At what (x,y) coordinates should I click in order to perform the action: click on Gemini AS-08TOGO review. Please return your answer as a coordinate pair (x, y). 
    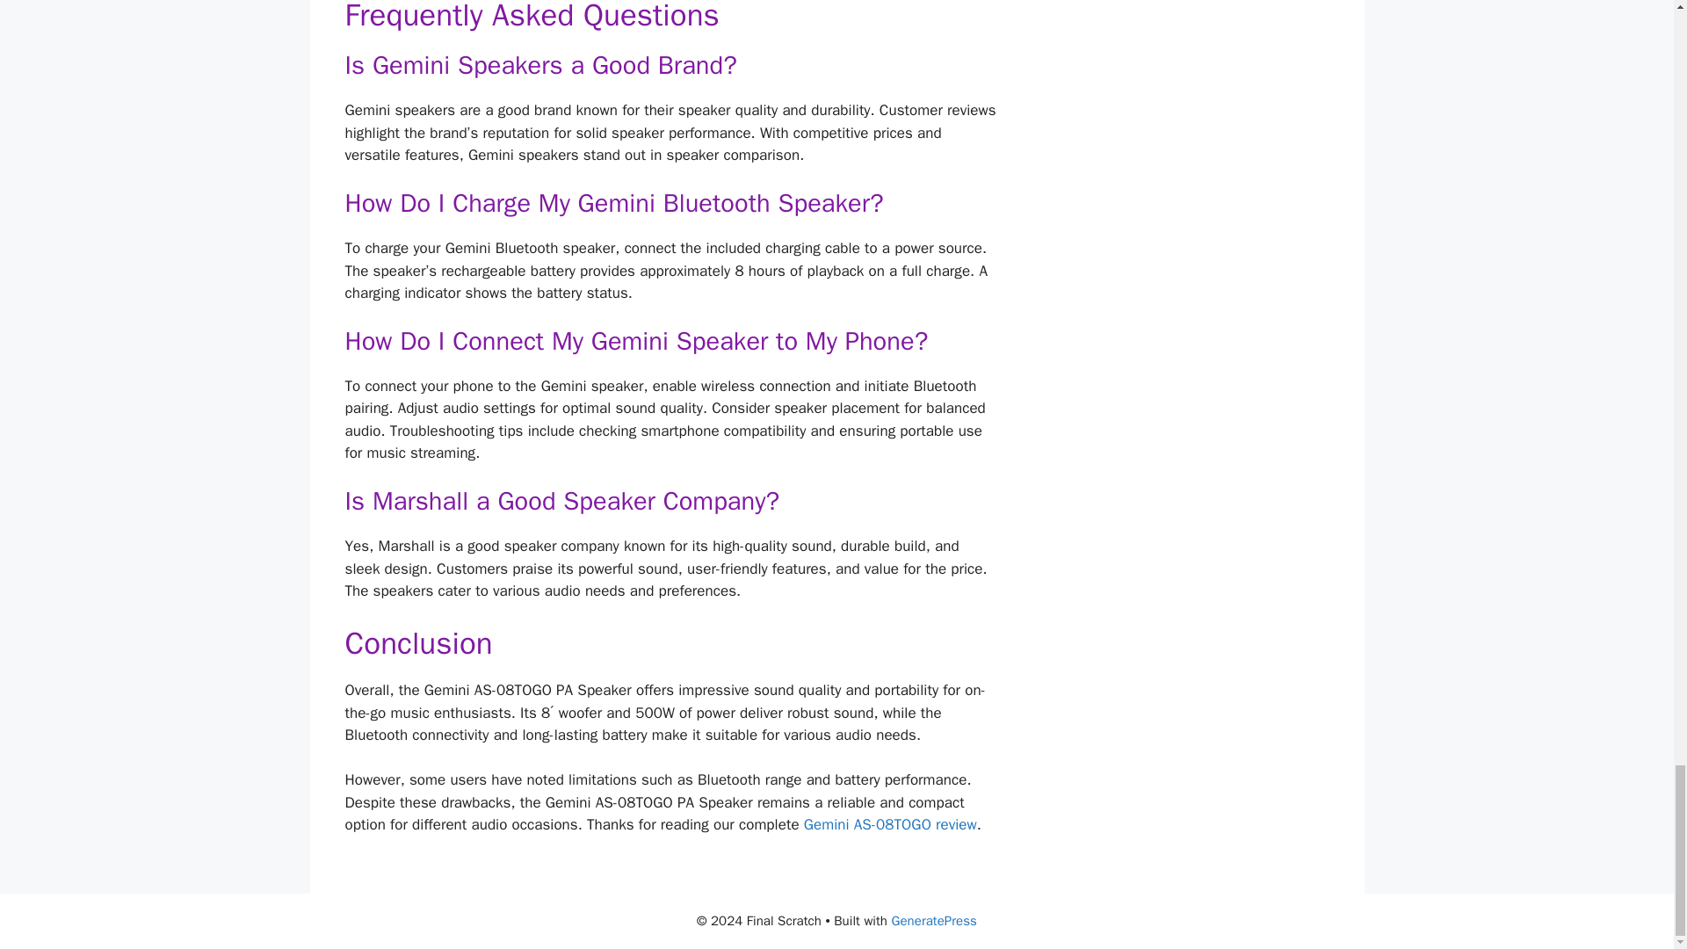
    Looking at the image, I should click on (890, 824).